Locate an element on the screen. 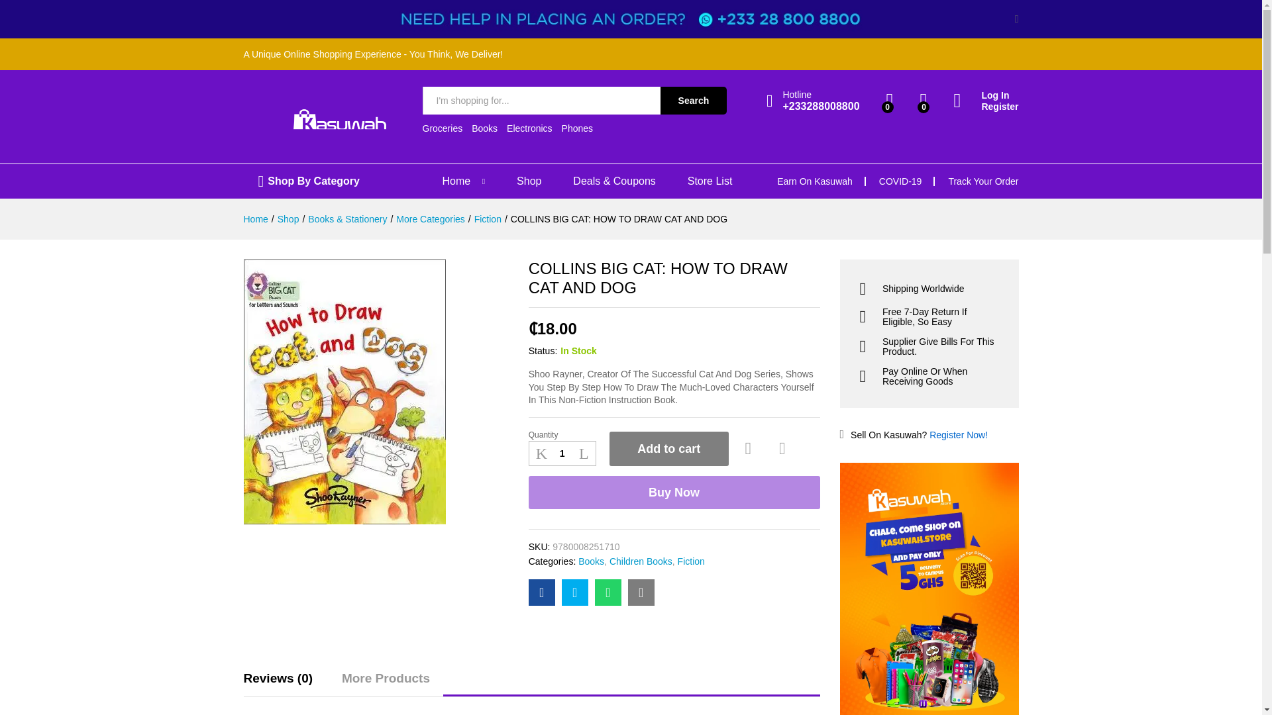  COLLINS BIG CAT: HOW TO DRAW  CAT AND DOG is located at coordinates (542, 592).